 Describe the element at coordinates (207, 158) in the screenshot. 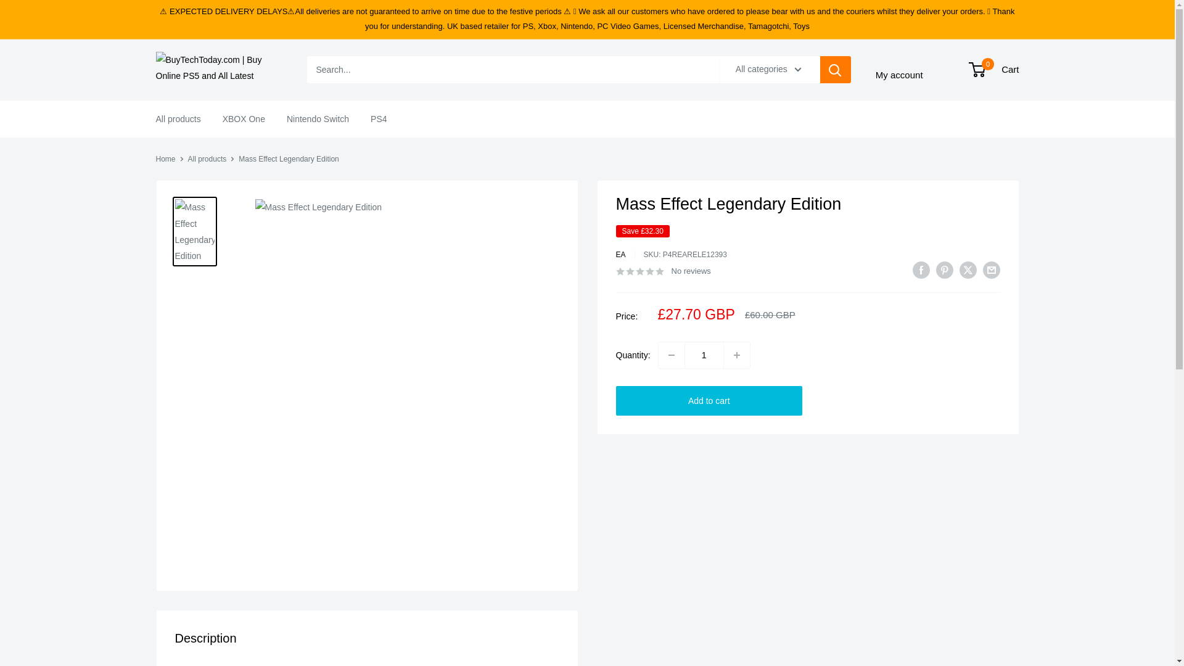

I see `Add to cart` at that location.